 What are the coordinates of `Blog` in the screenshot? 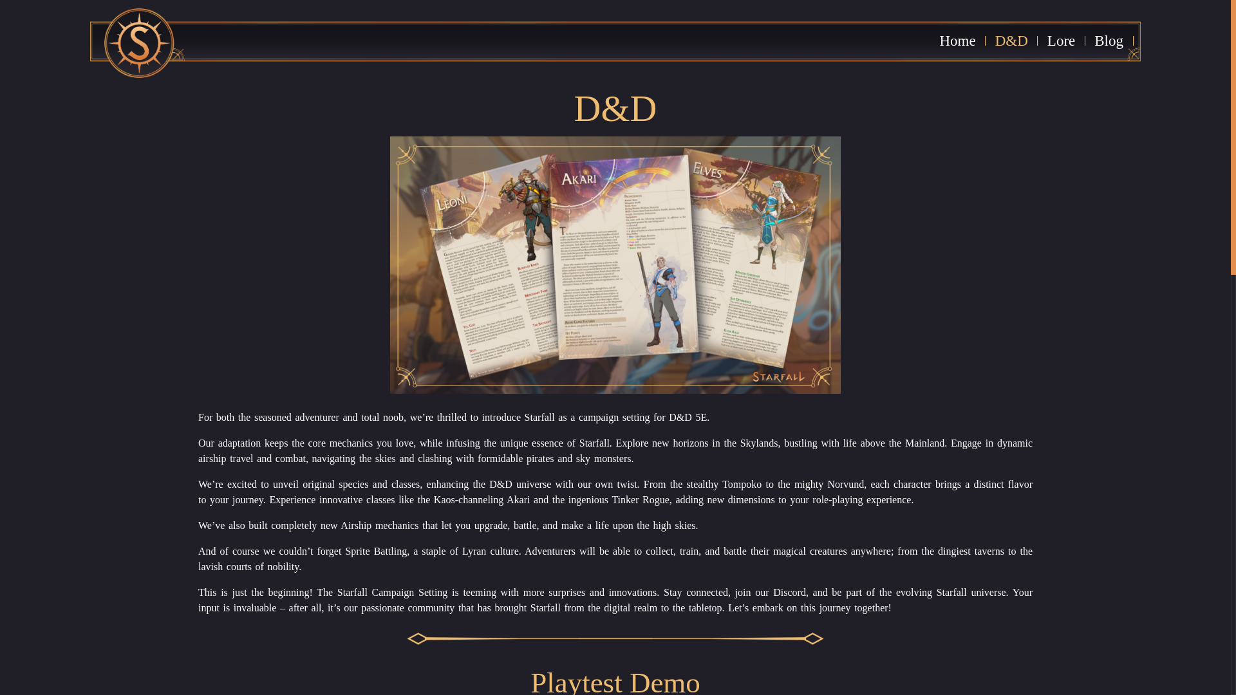 It's located at (1109, 41).